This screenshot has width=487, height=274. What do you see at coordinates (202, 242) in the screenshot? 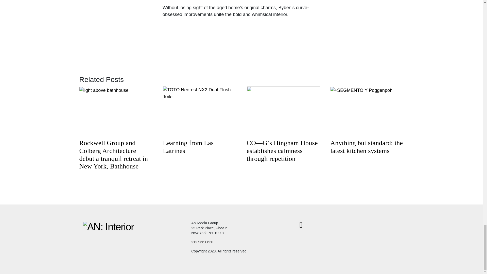
I see `212.966.0630` at bounding box center [202, 242].